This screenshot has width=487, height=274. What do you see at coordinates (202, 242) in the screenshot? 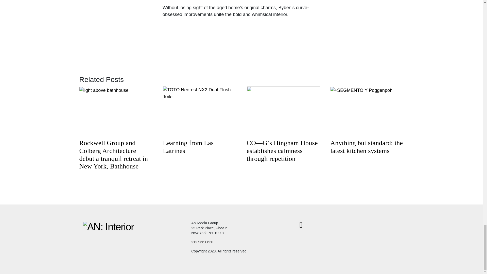
I see `212.966.0630` at bounding box center [202, 242].